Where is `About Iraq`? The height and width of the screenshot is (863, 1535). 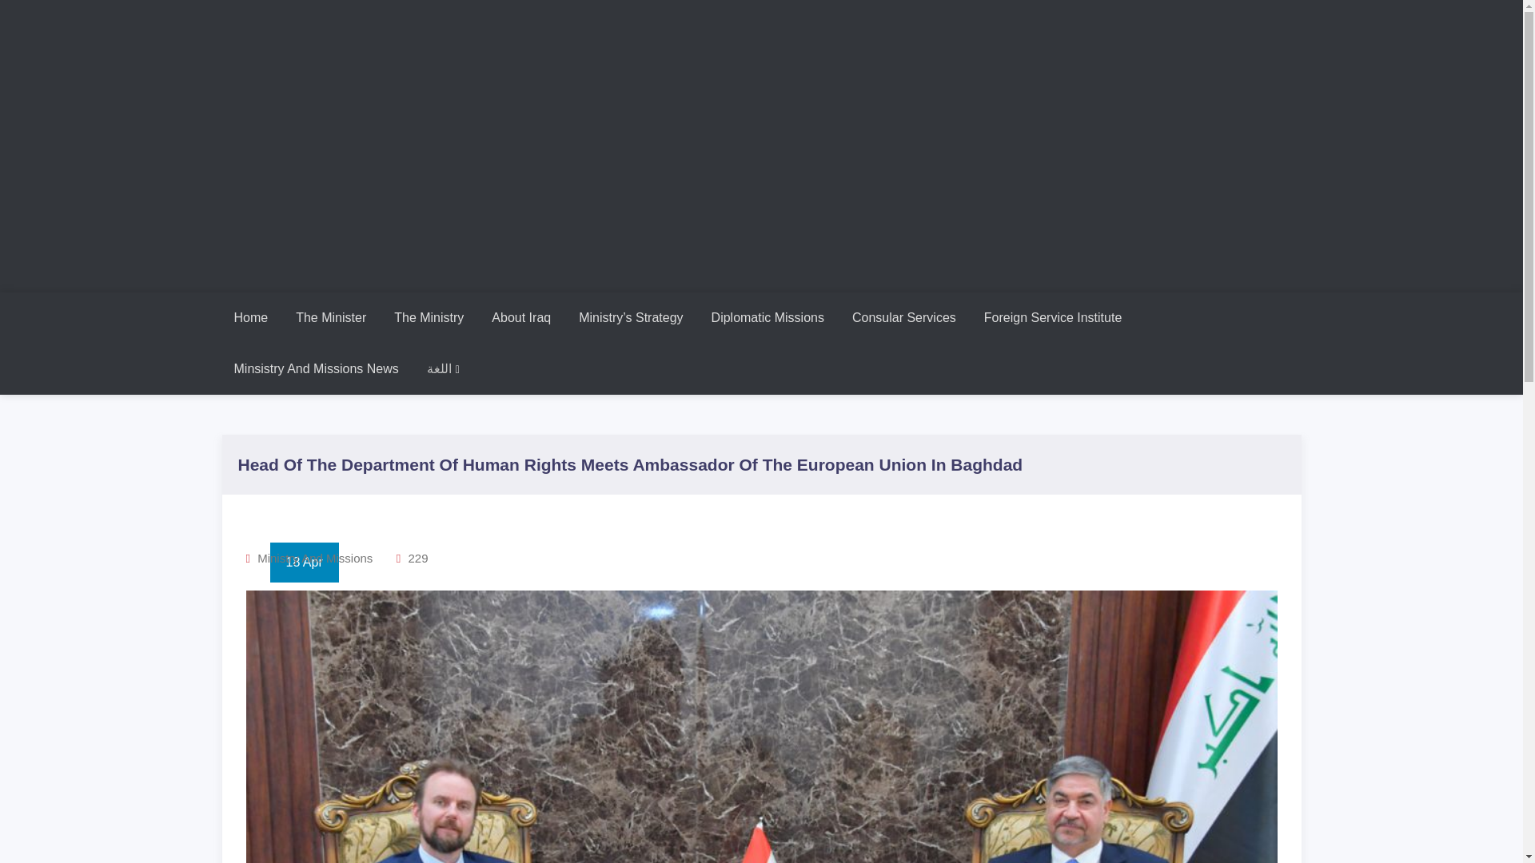 About Iraq is located at coordinates (521, 318).